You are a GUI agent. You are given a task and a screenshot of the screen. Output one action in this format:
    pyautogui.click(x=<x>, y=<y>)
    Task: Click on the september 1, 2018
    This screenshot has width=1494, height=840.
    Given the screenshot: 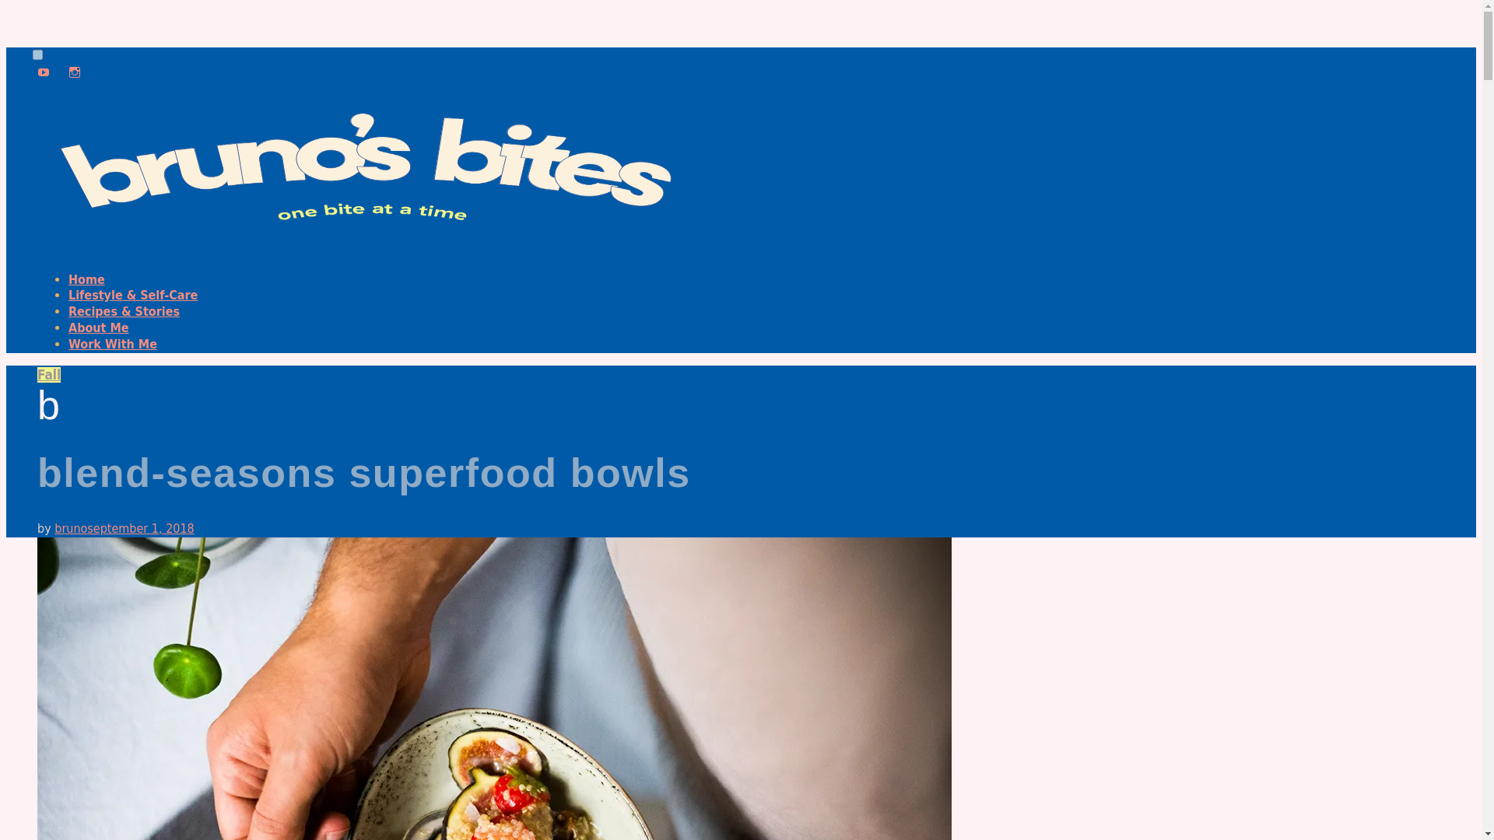 What is the action you would take?
    pyautogui.click(x=140, y=528)
    